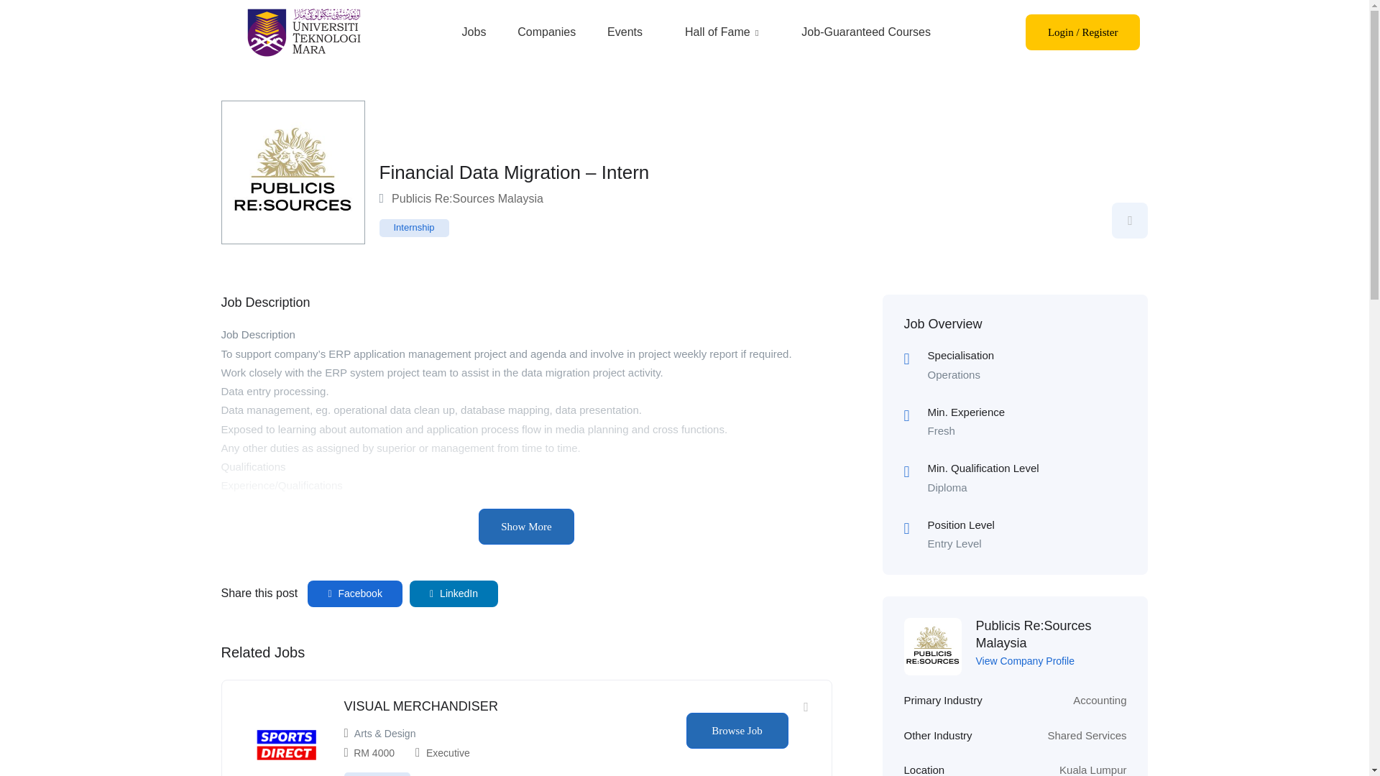 The height and width of the screenshot is (776, 1380). What do you see at coordinates (625, 32) in the screenshot?
I see `Events` at bounding box center [625, 32].